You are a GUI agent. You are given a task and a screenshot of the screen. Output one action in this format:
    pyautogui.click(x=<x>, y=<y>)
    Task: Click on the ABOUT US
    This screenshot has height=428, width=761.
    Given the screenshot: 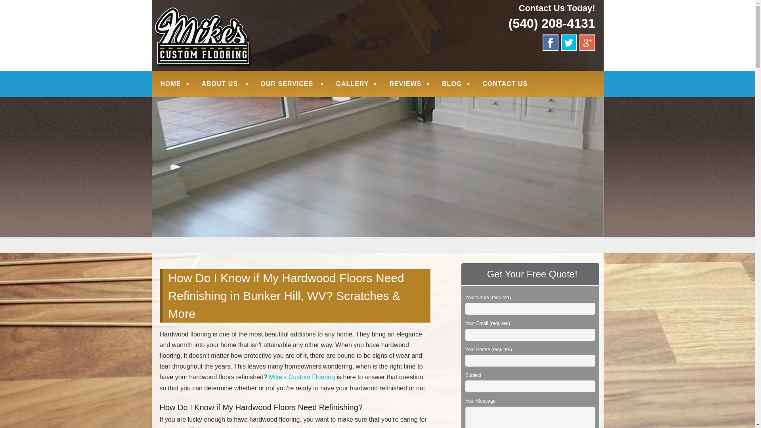 What is the action you would take?
    pyautogui.click(x=220, y=84)
    